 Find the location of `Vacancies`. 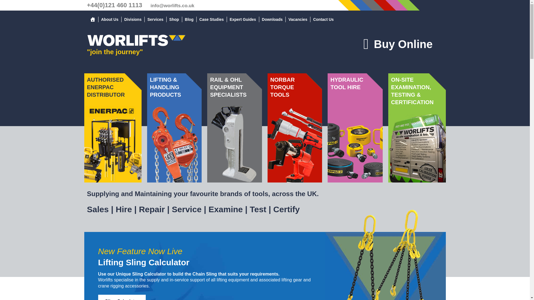

Vacancies is located at coordinates (298, 19).